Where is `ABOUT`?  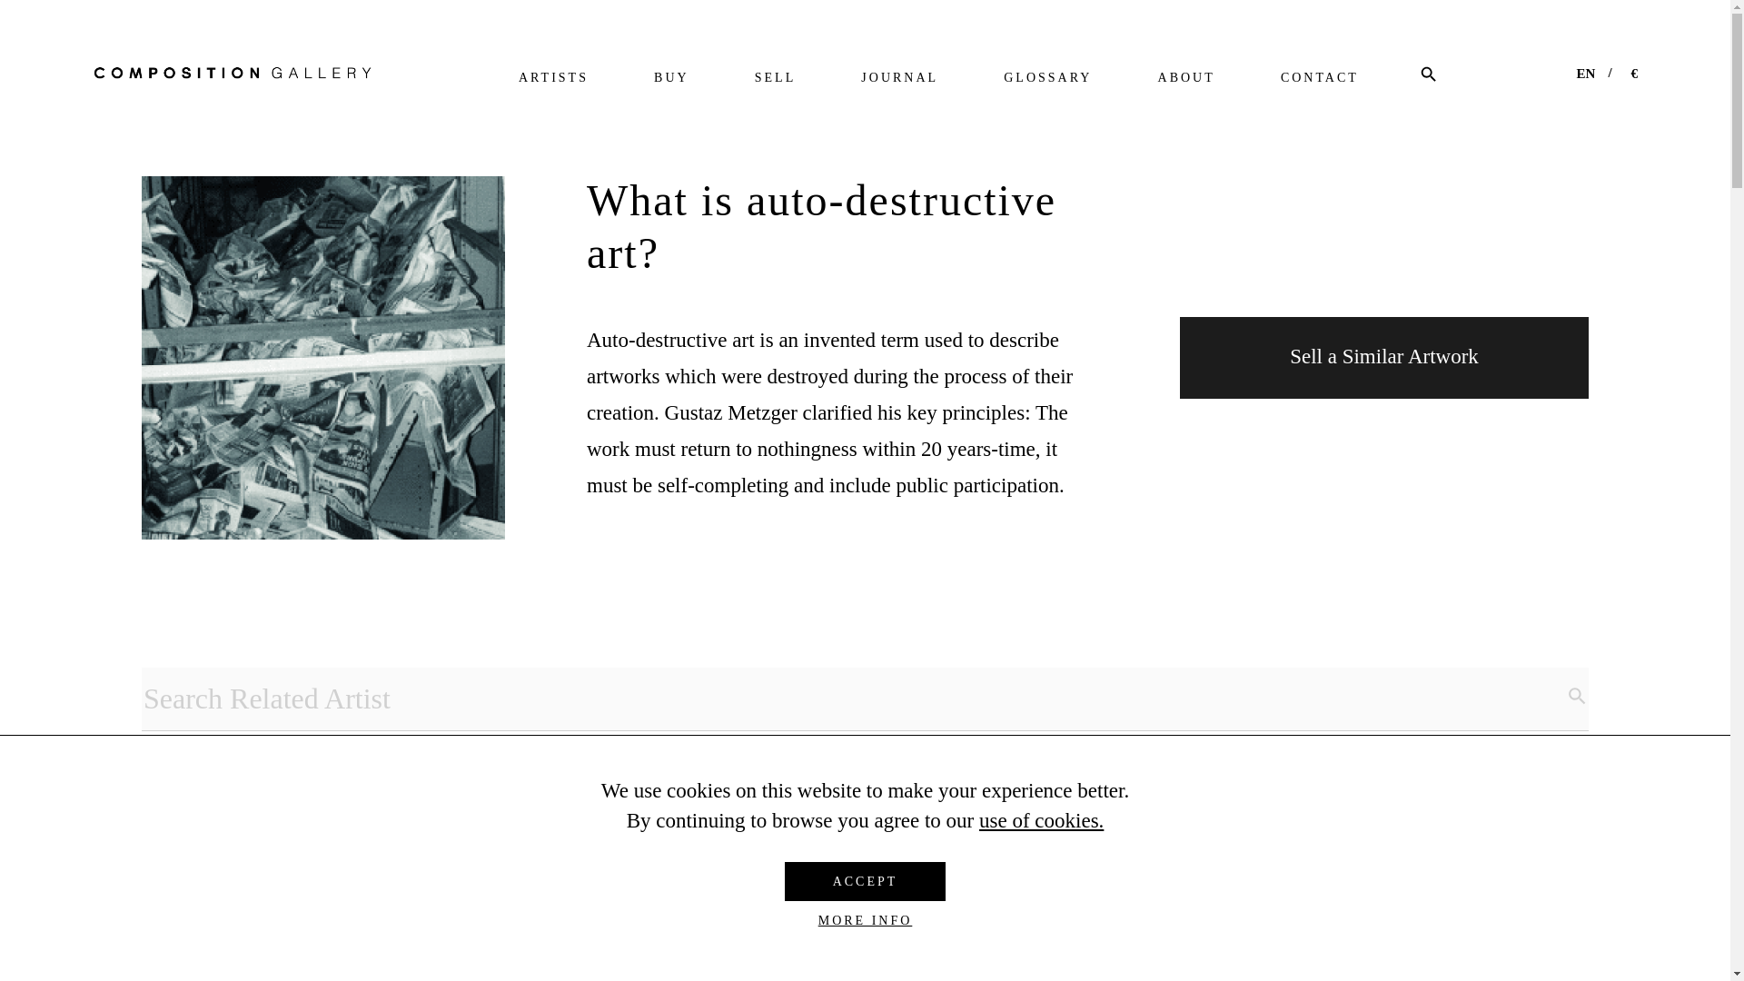 ABOUT is located at coordinates (1186, 74).